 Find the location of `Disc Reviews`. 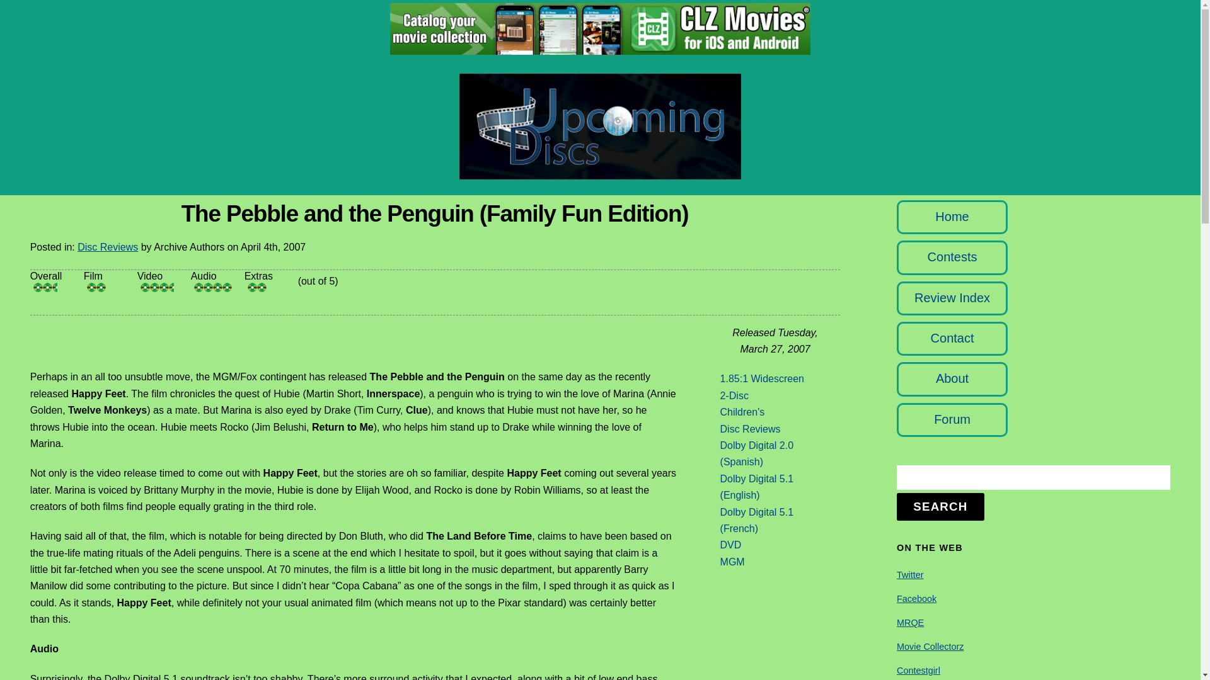

Disc Reviews is located at coordinates (107, 247).